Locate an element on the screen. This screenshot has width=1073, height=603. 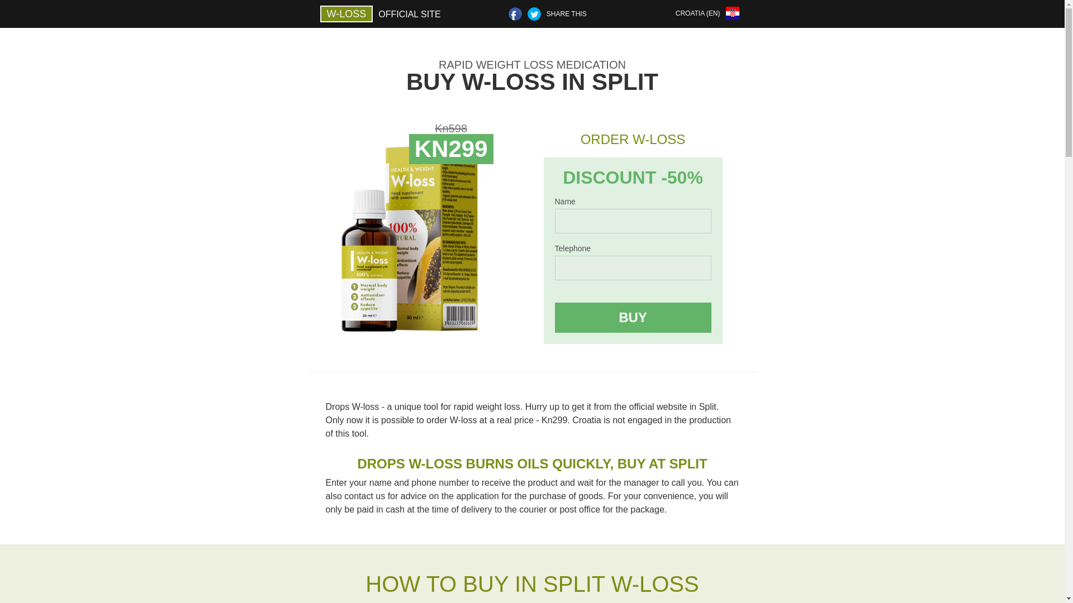
Facebook is located at coordinates (515, 13).